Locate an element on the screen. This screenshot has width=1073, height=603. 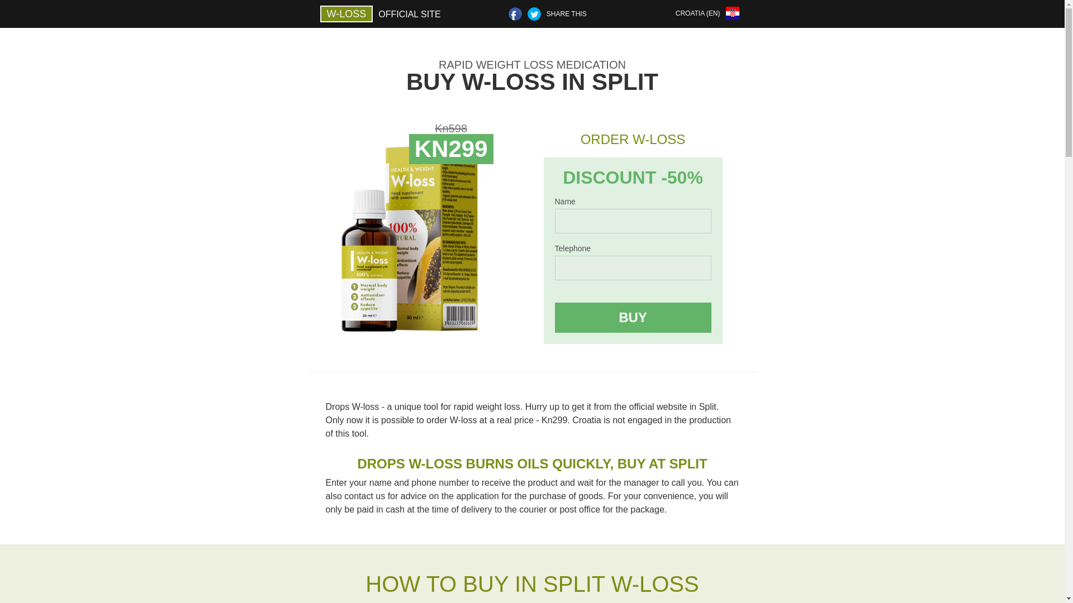
Facebook is located at coordinates (515, 13).